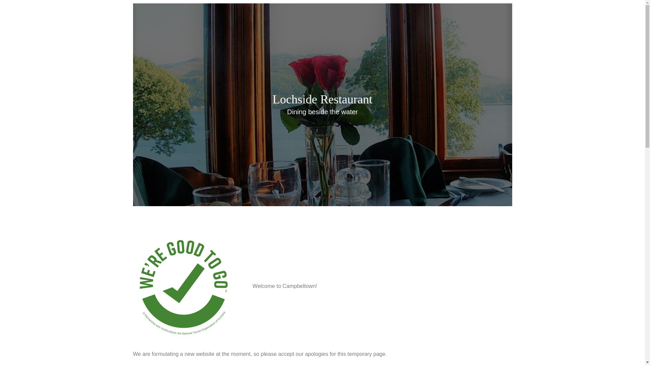 The width and height of the screenshot is (650, 365). What do you see at coordinates (323, 199) in the screenshot?
I see `2` at bounding box center [323, 199].